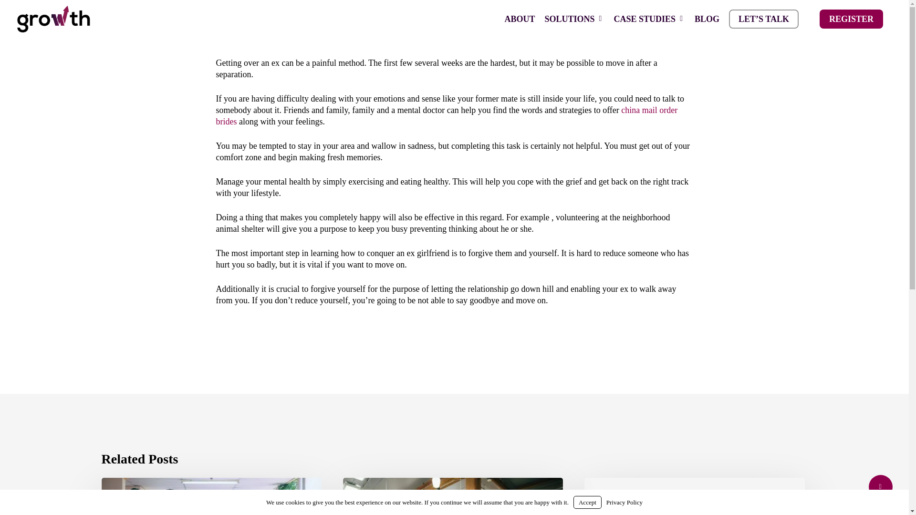  What do you see at coordinates (707, 19) in the screenshot?
I see `BLOG` at bounding box center [707, 19].